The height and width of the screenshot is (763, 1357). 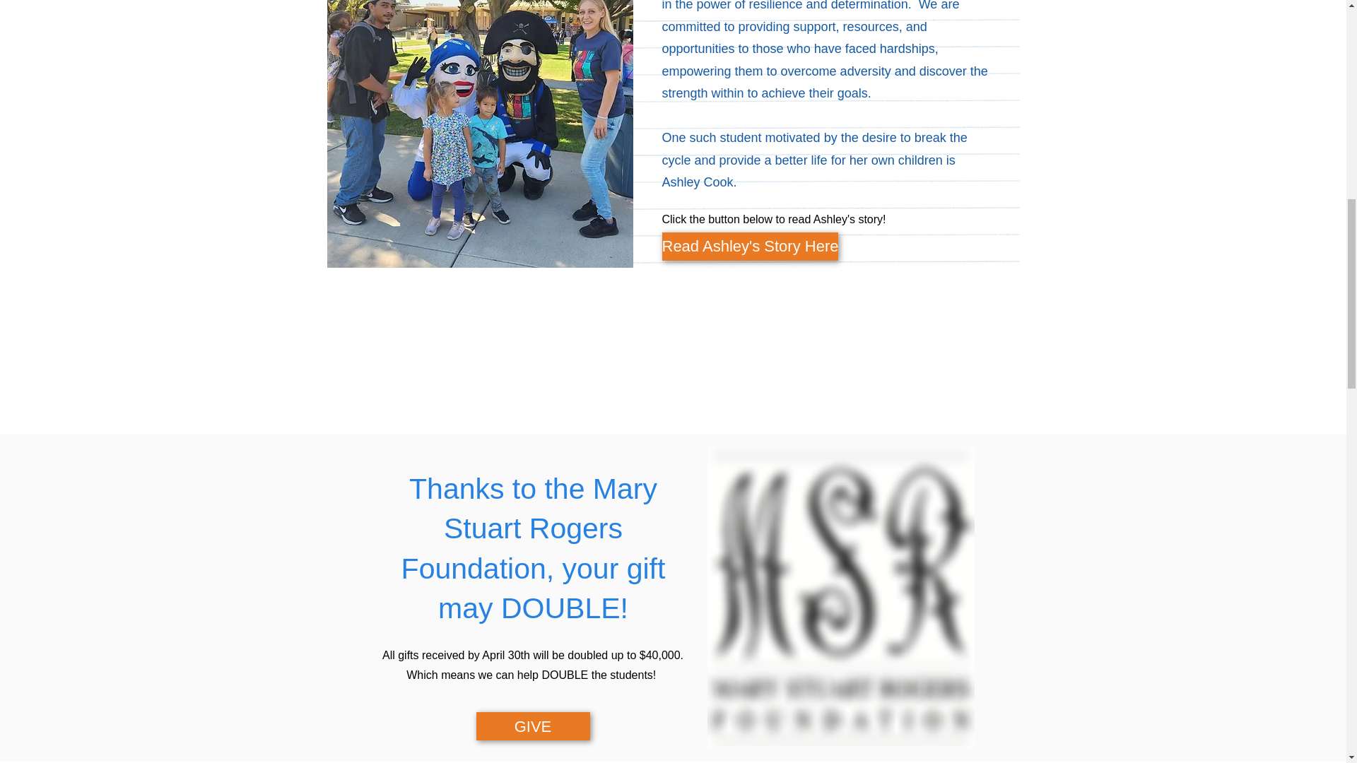 I want to click on GIVE, so click(x=533, y=726).